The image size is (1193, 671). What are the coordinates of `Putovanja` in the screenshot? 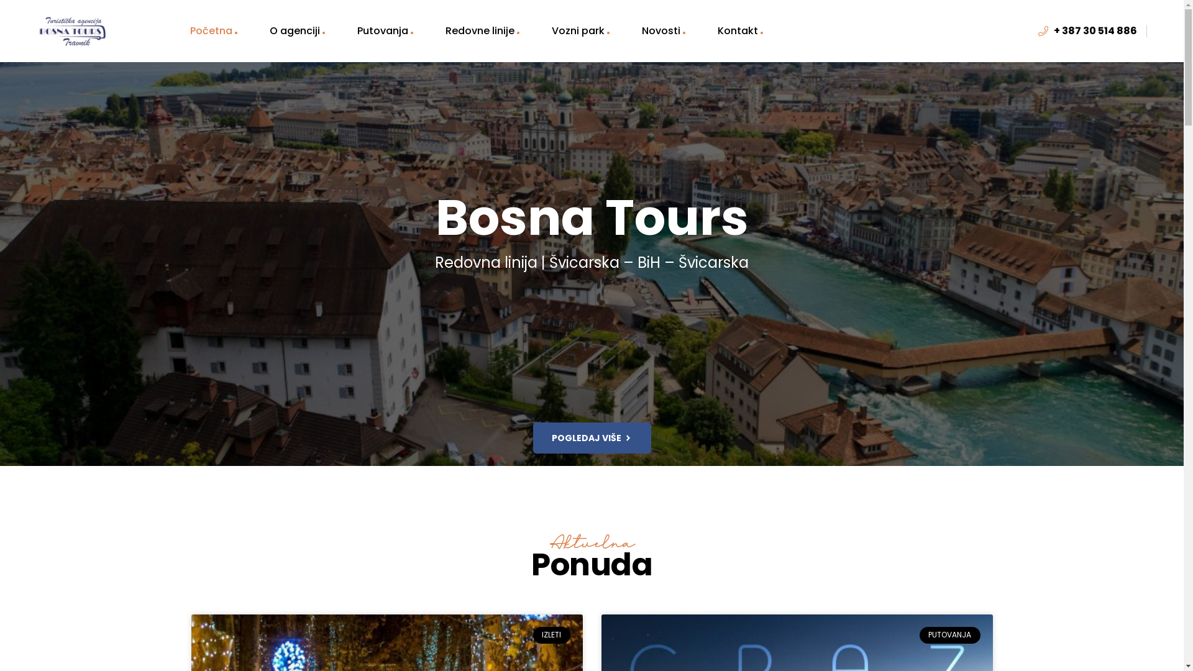 It's located at (385, 31).